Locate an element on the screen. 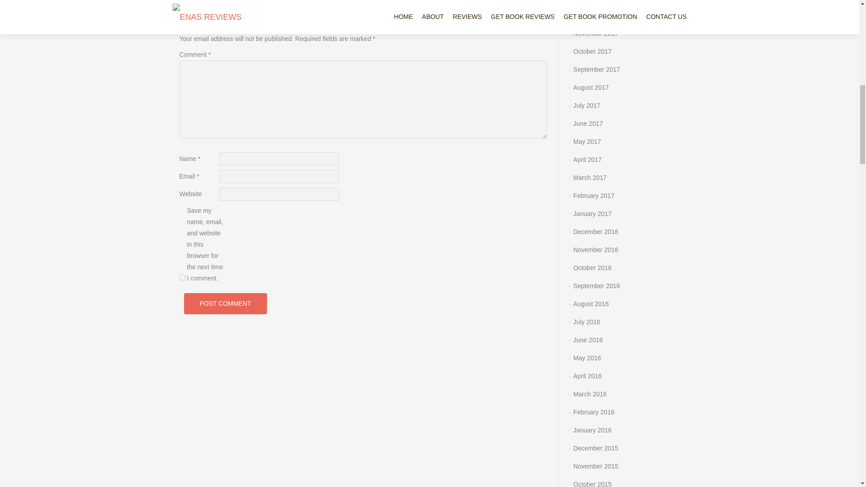  January 2018 is located at coordinates (592, 0).